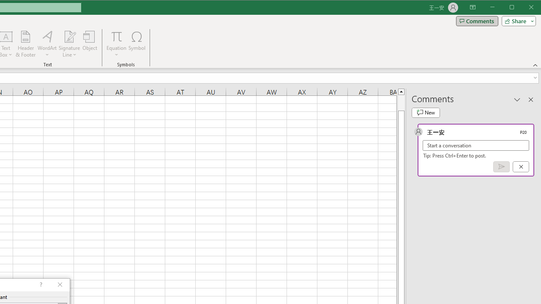 The image size is (541, 304). Describe the element at coordinates (90, 44) in the screenshot. I see `Object...` at that location.